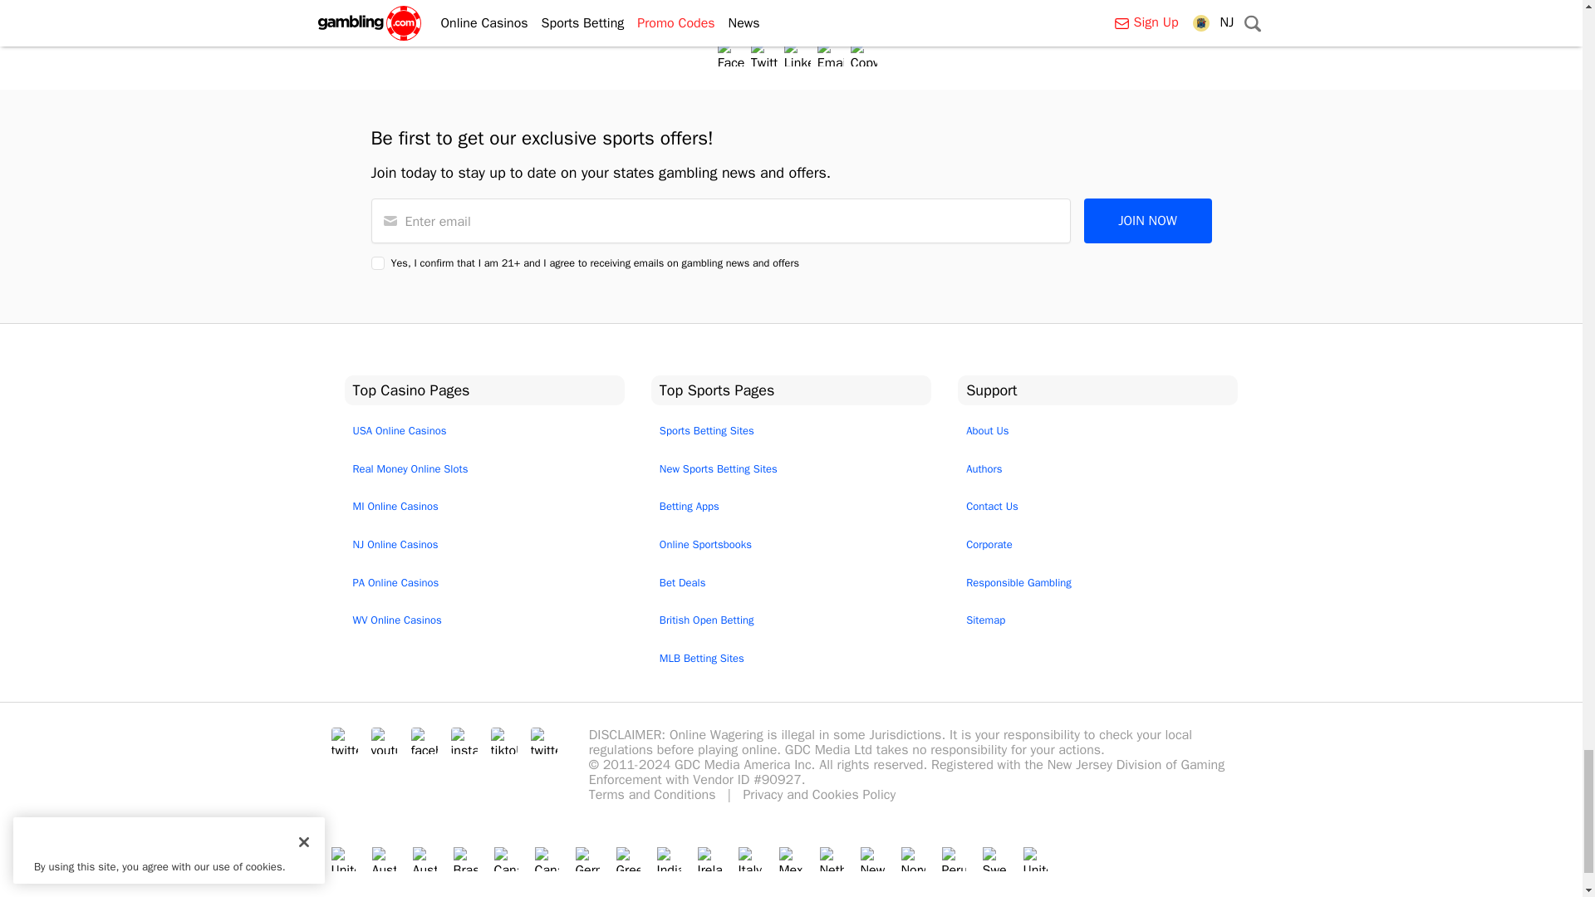  Describe the element at coordinates (377, 262) in the screenshot. I see `on` at that location.